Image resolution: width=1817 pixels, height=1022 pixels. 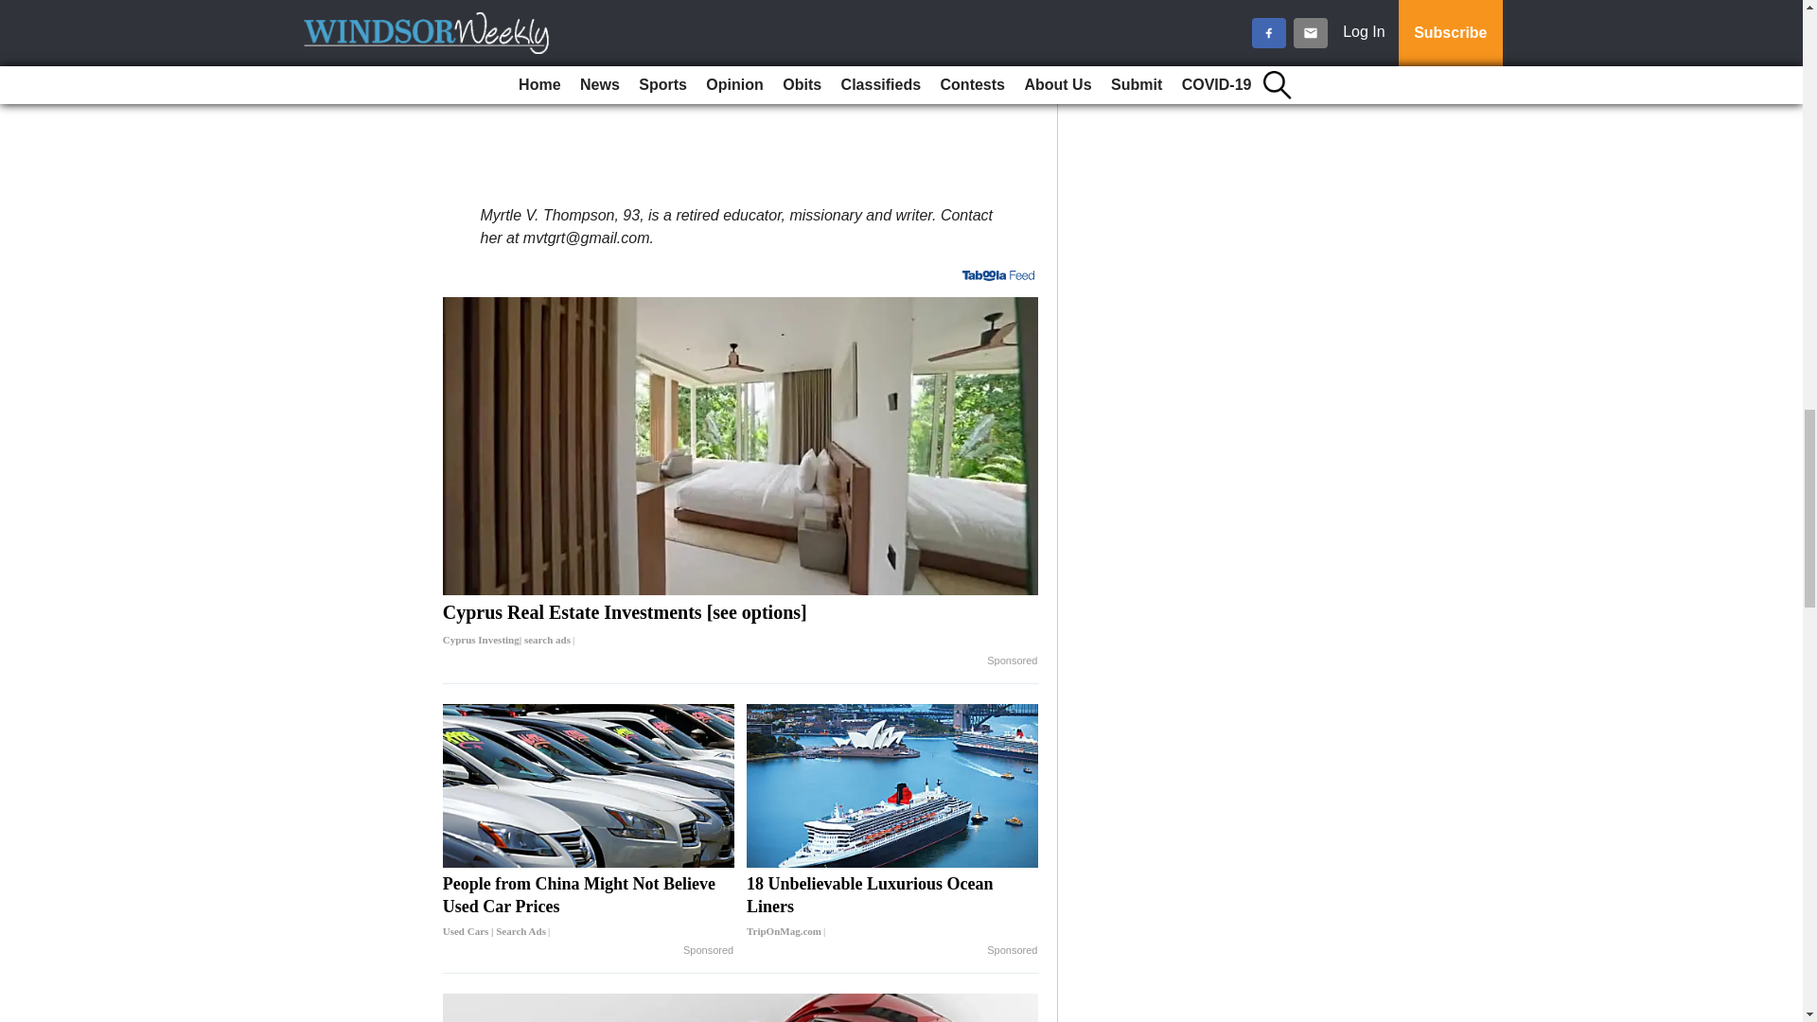 What do you see at coordinates (891, 785) in the screenshot?
I see `18 Unbelievable Luxurious Ocean Liners` at bounding box center [891, 785].